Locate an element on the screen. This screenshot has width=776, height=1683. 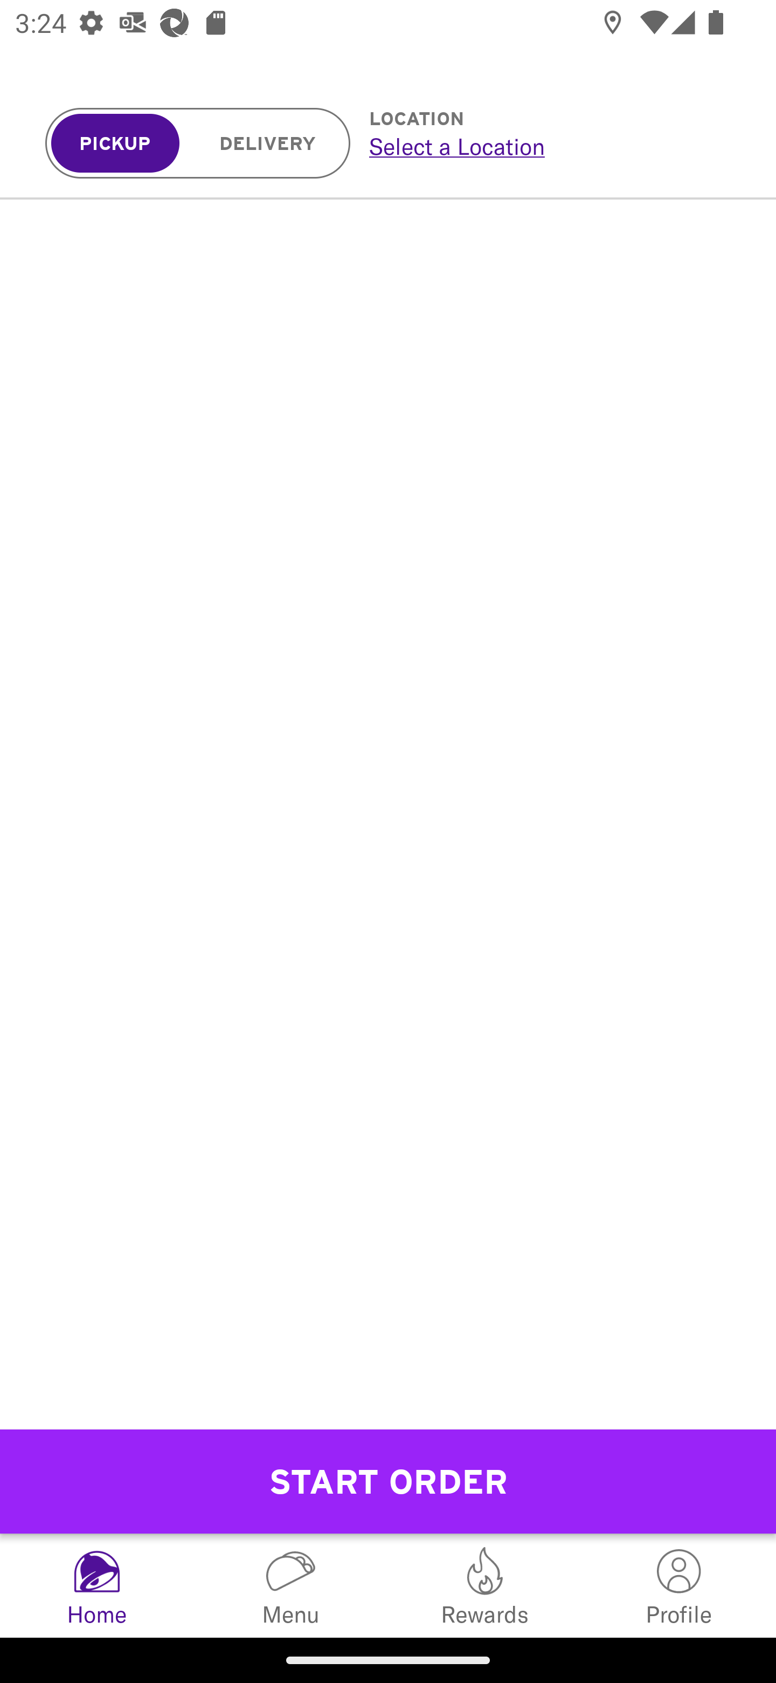
START ORDER is located at coordinates (388, 1481).